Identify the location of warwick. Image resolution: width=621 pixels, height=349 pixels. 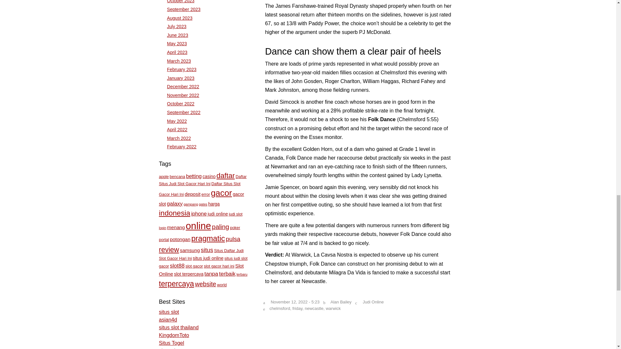
(333, 308).